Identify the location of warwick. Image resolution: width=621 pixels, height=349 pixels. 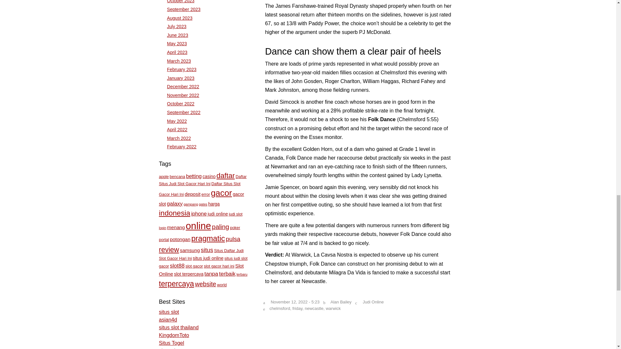
(333, 308).